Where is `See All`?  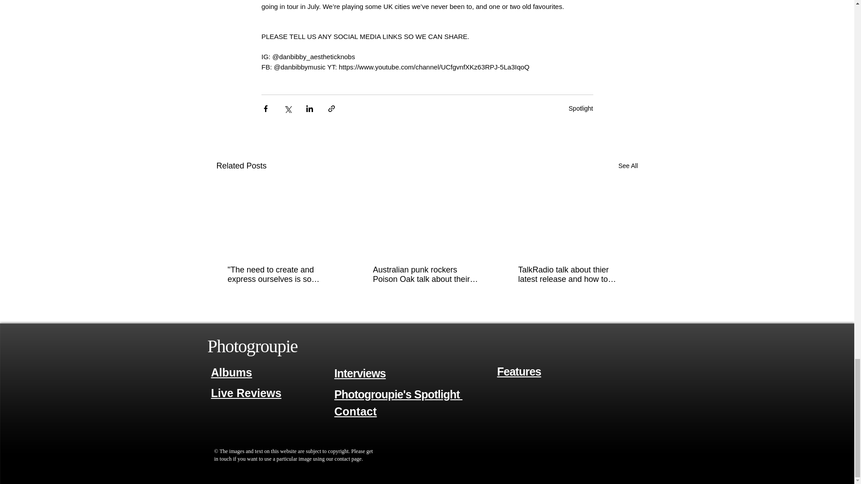 See All is located at coordinates (628, 166).